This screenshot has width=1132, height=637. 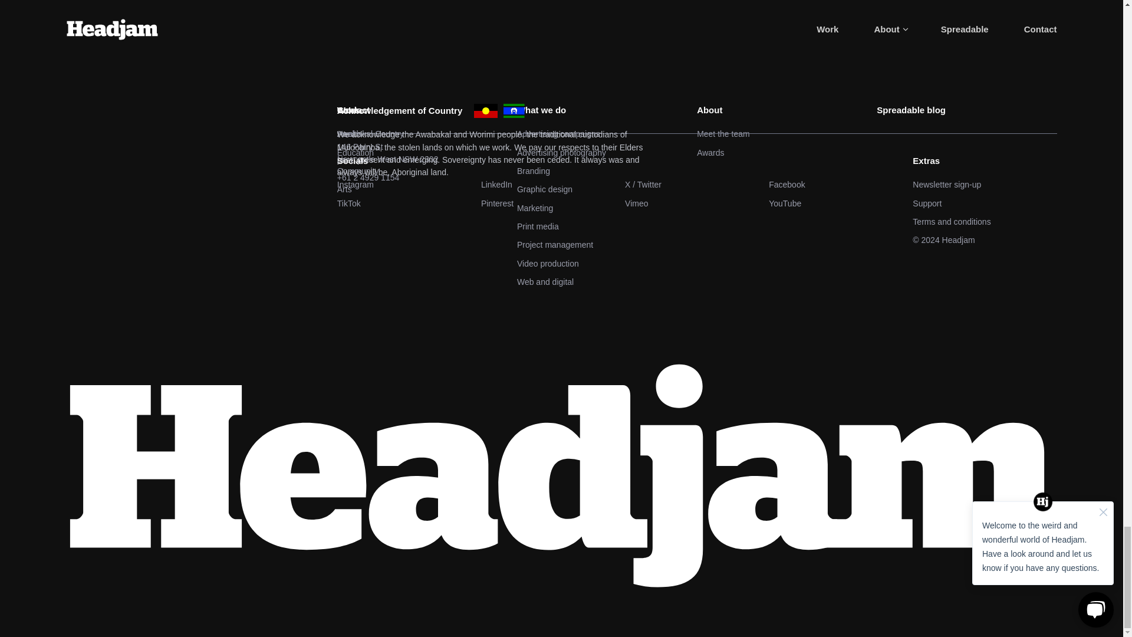 I want to click on Health, so click(x=427, y=134).